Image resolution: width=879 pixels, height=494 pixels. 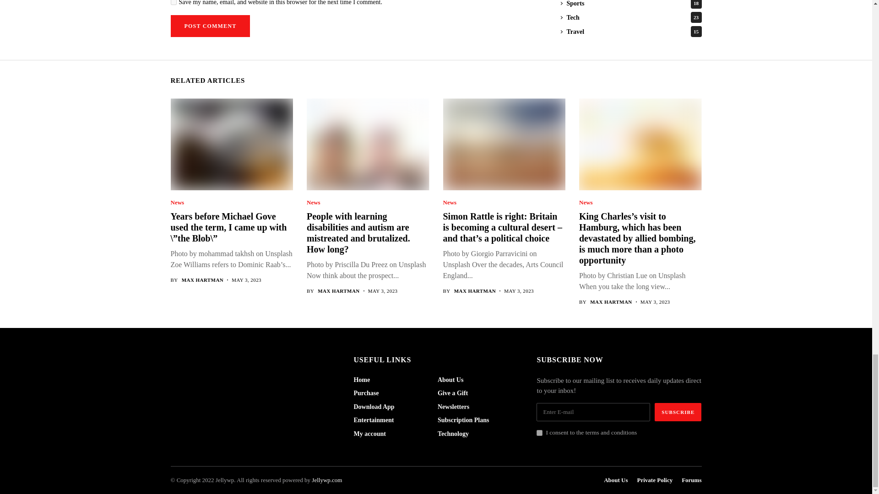 What do you see at coordinates (611, 302) in the screenshot?
I see `Posts by Max Hartman` at bounding box center [611, 302].